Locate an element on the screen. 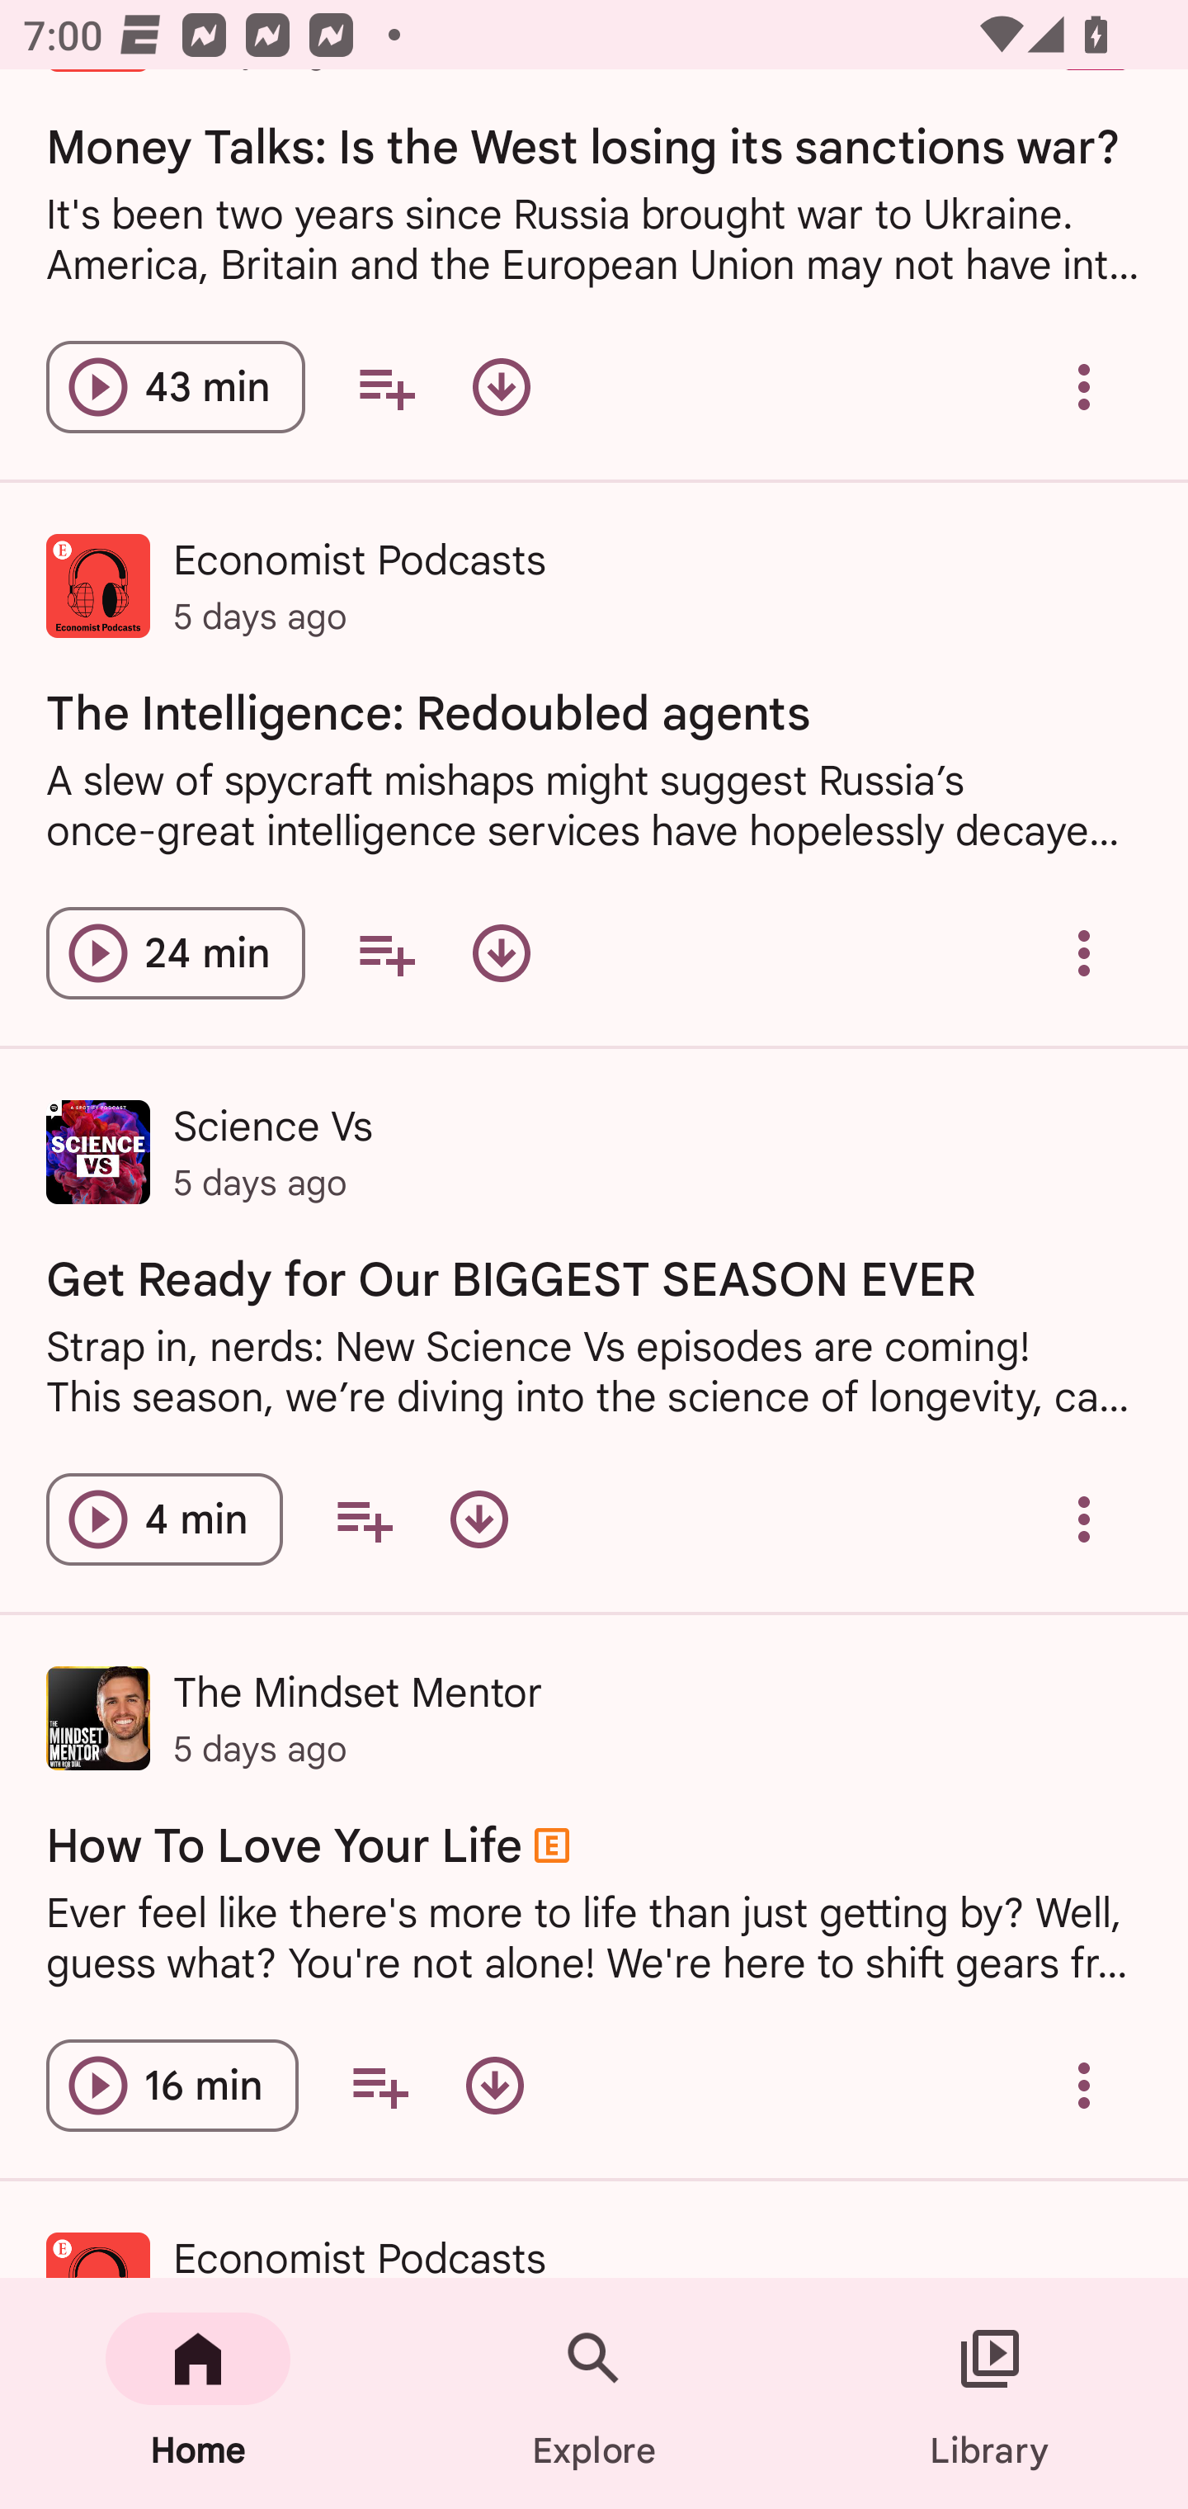 The image size is (1188, 2509). Overflow menu is located at coordinates (1084, 2086).